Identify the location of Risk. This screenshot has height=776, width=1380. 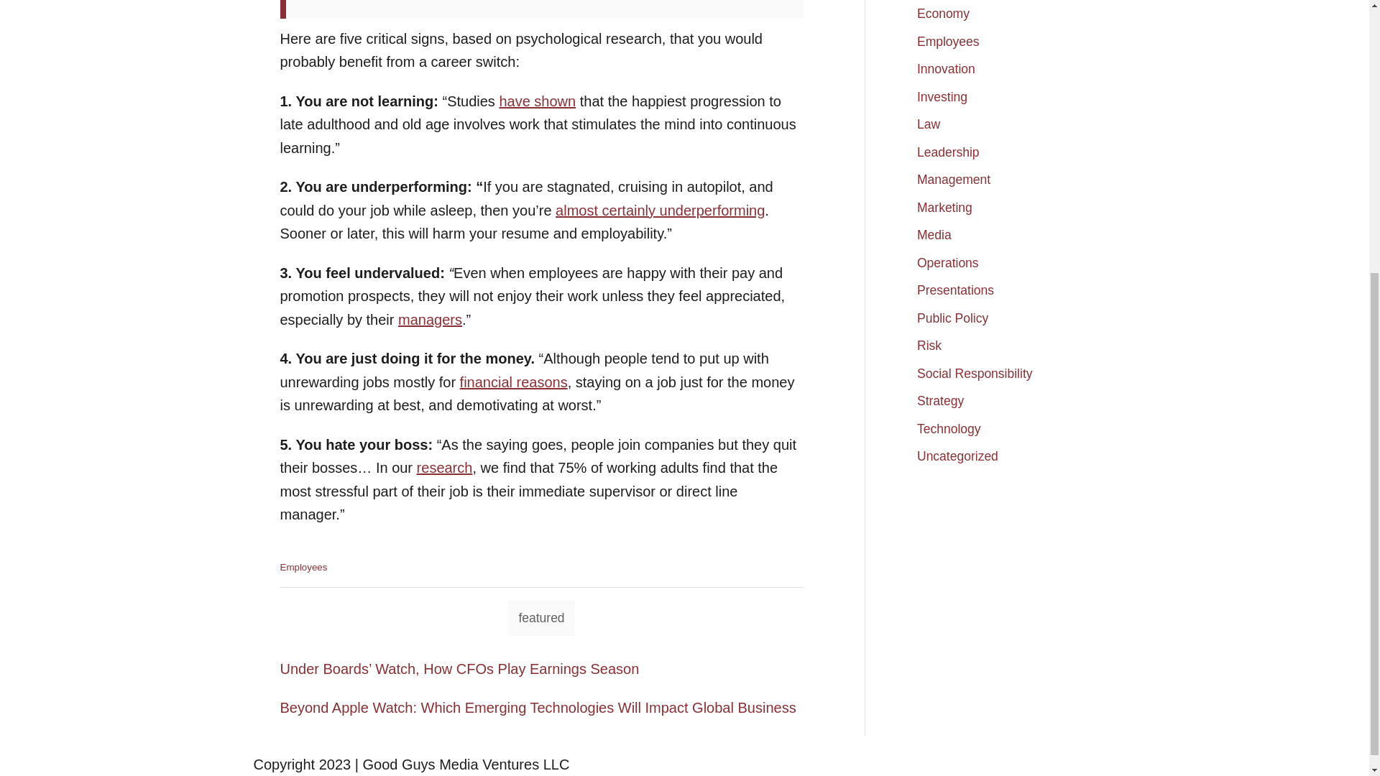
(929, 346).